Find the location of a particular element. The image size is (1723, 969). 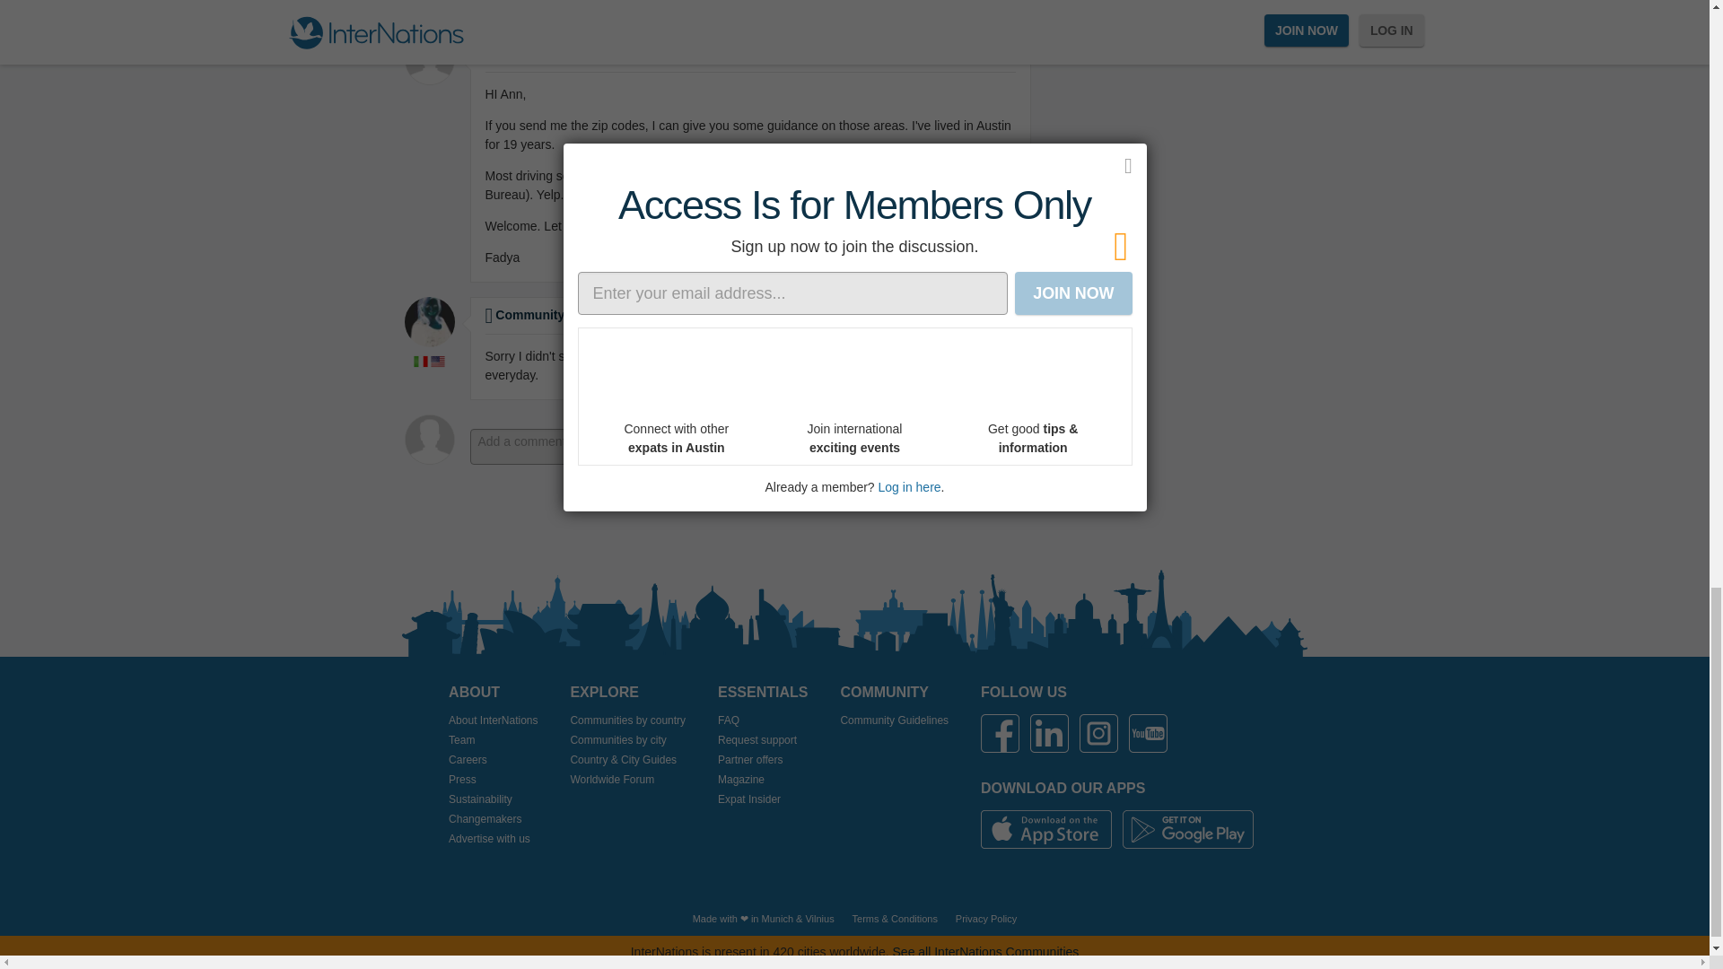

Germany is located at coordinates (777, 919).